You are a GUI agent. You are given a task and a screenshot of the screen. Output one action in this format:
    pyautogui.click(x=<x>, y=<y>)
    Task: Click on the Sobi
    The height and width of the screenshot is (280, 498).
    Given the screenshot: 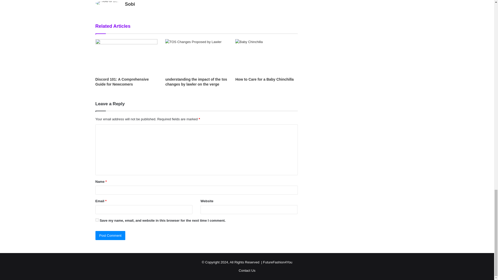 What is the action you would take?
    pyautogui.click(x=130, y=4)
    